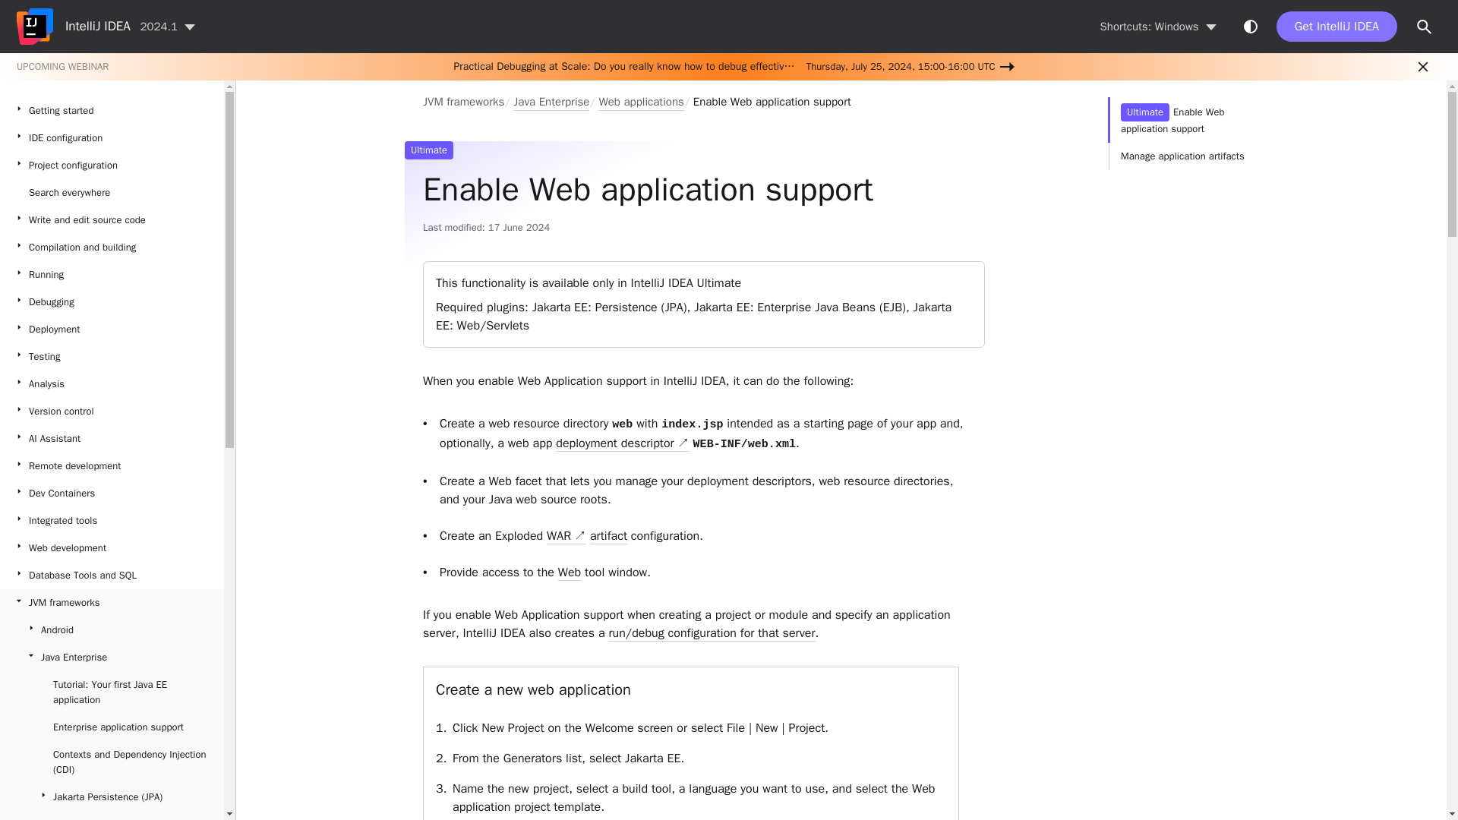 This screenshot has width=1458, height=820. Describe the element at coordinates (112, 111) in the screenshot. I see `Getting started` at that location.